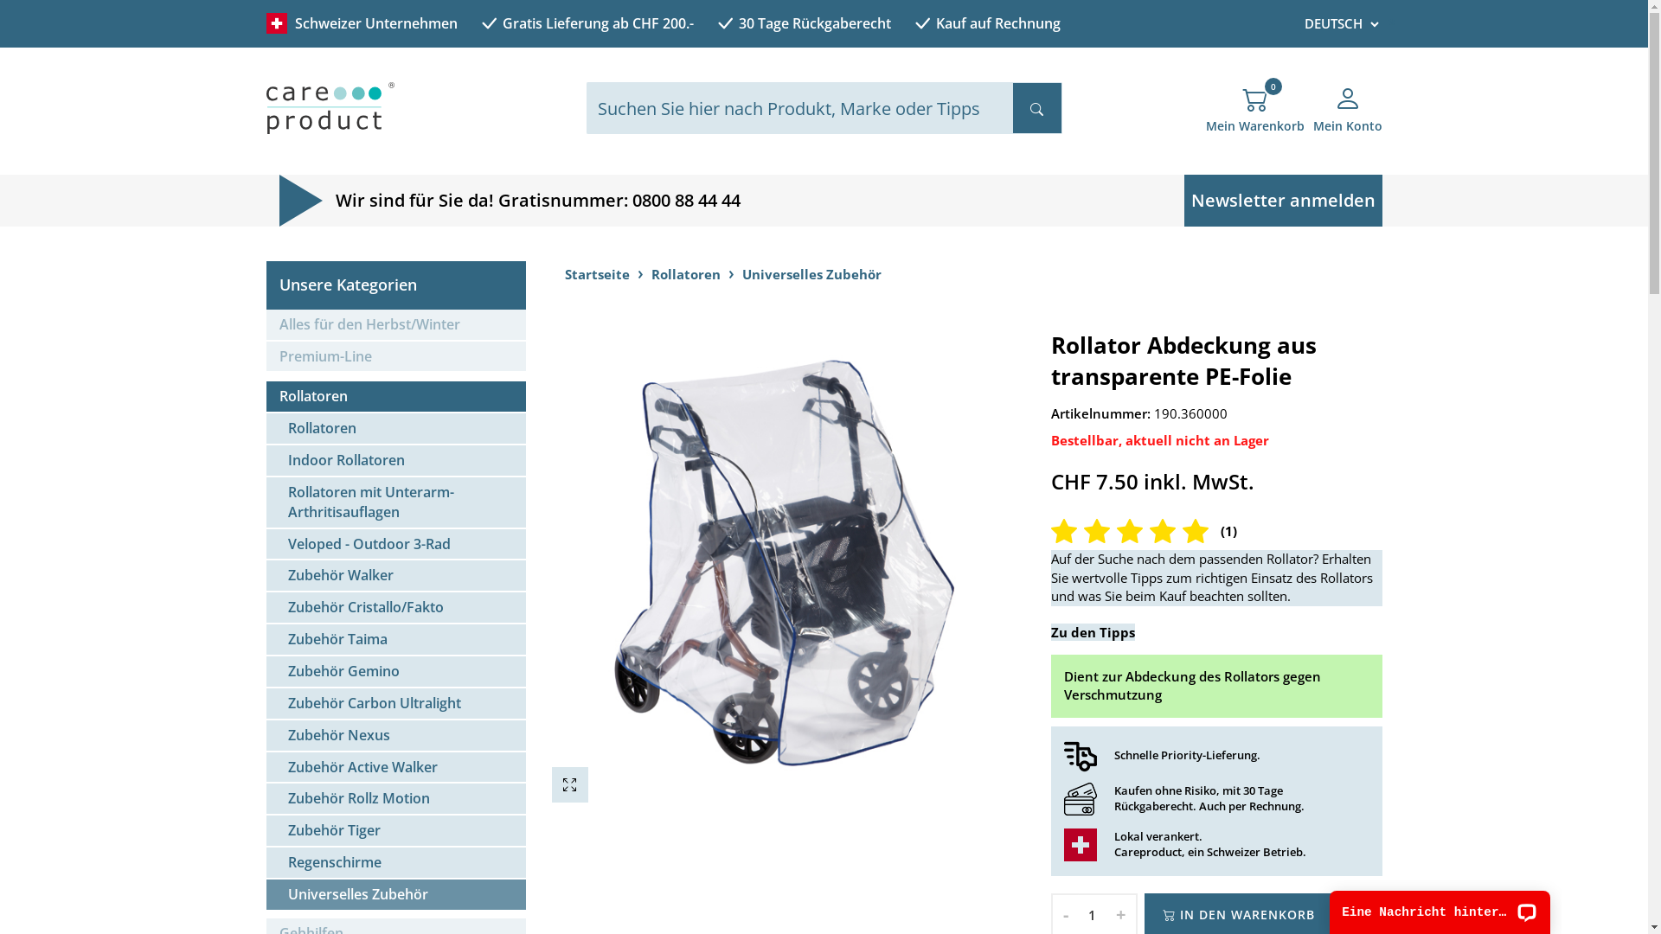 Image resolution: width=1661 pixels, height=934 pixels. I want to click on *, so click(1391, 24).